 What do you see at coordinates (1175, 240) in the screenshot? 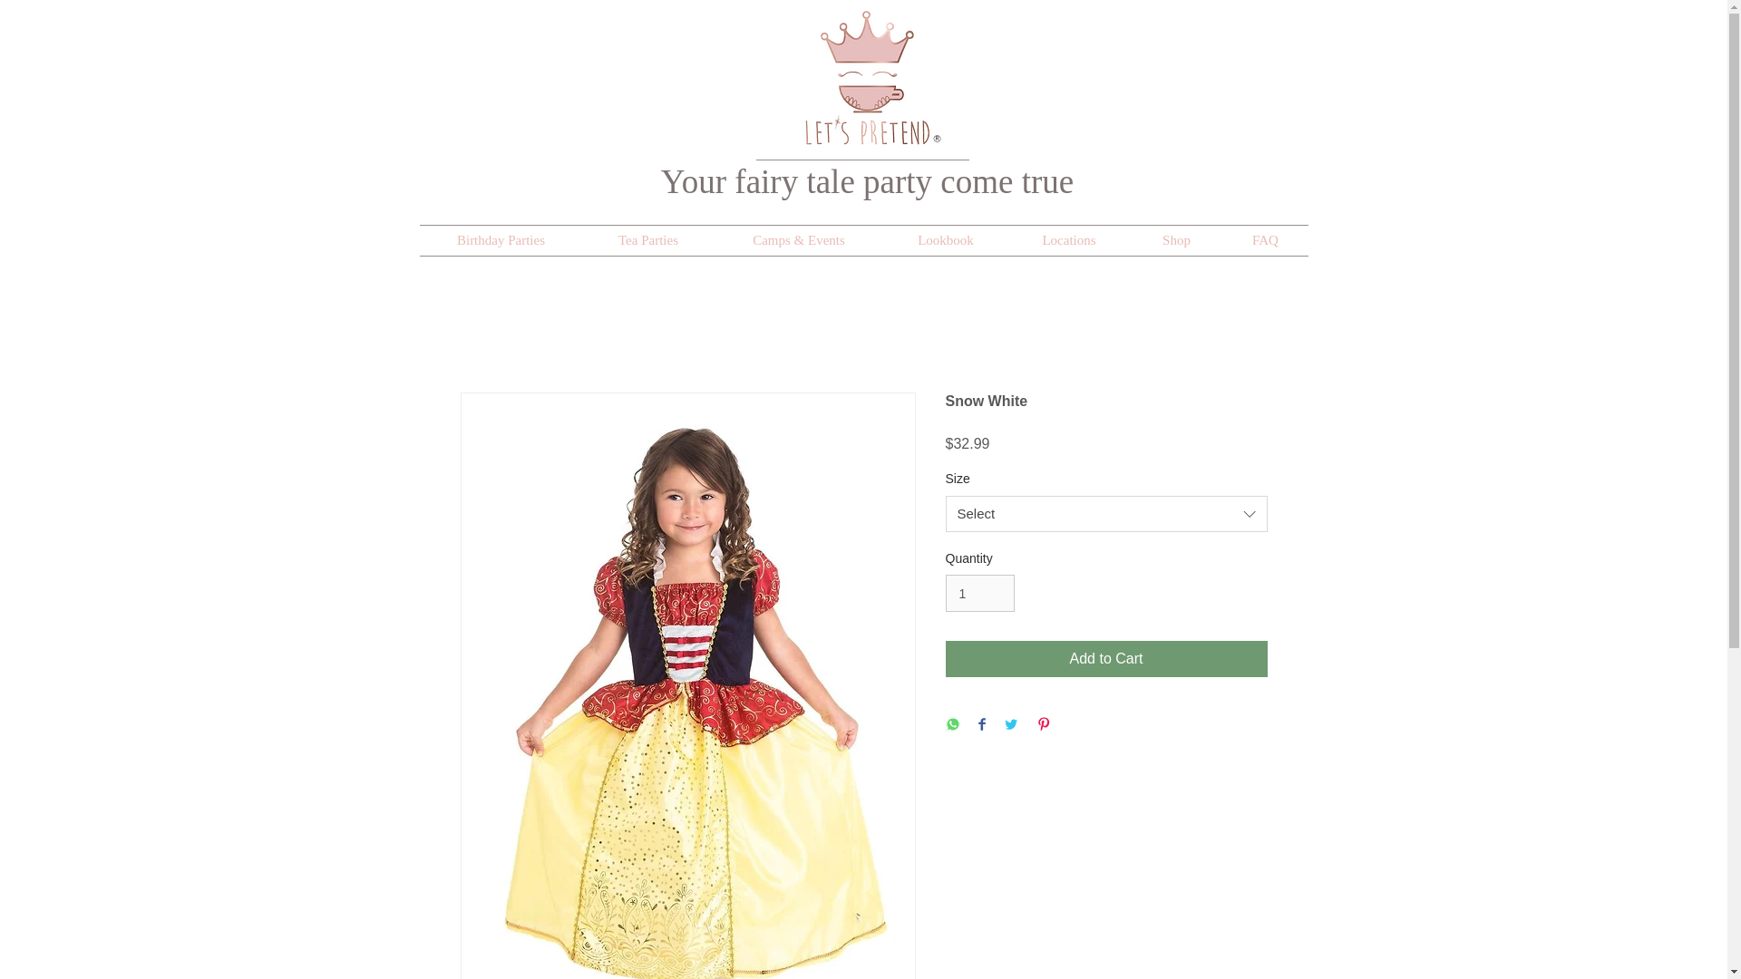
I see `Shop` at bounding box center [1175, 240].